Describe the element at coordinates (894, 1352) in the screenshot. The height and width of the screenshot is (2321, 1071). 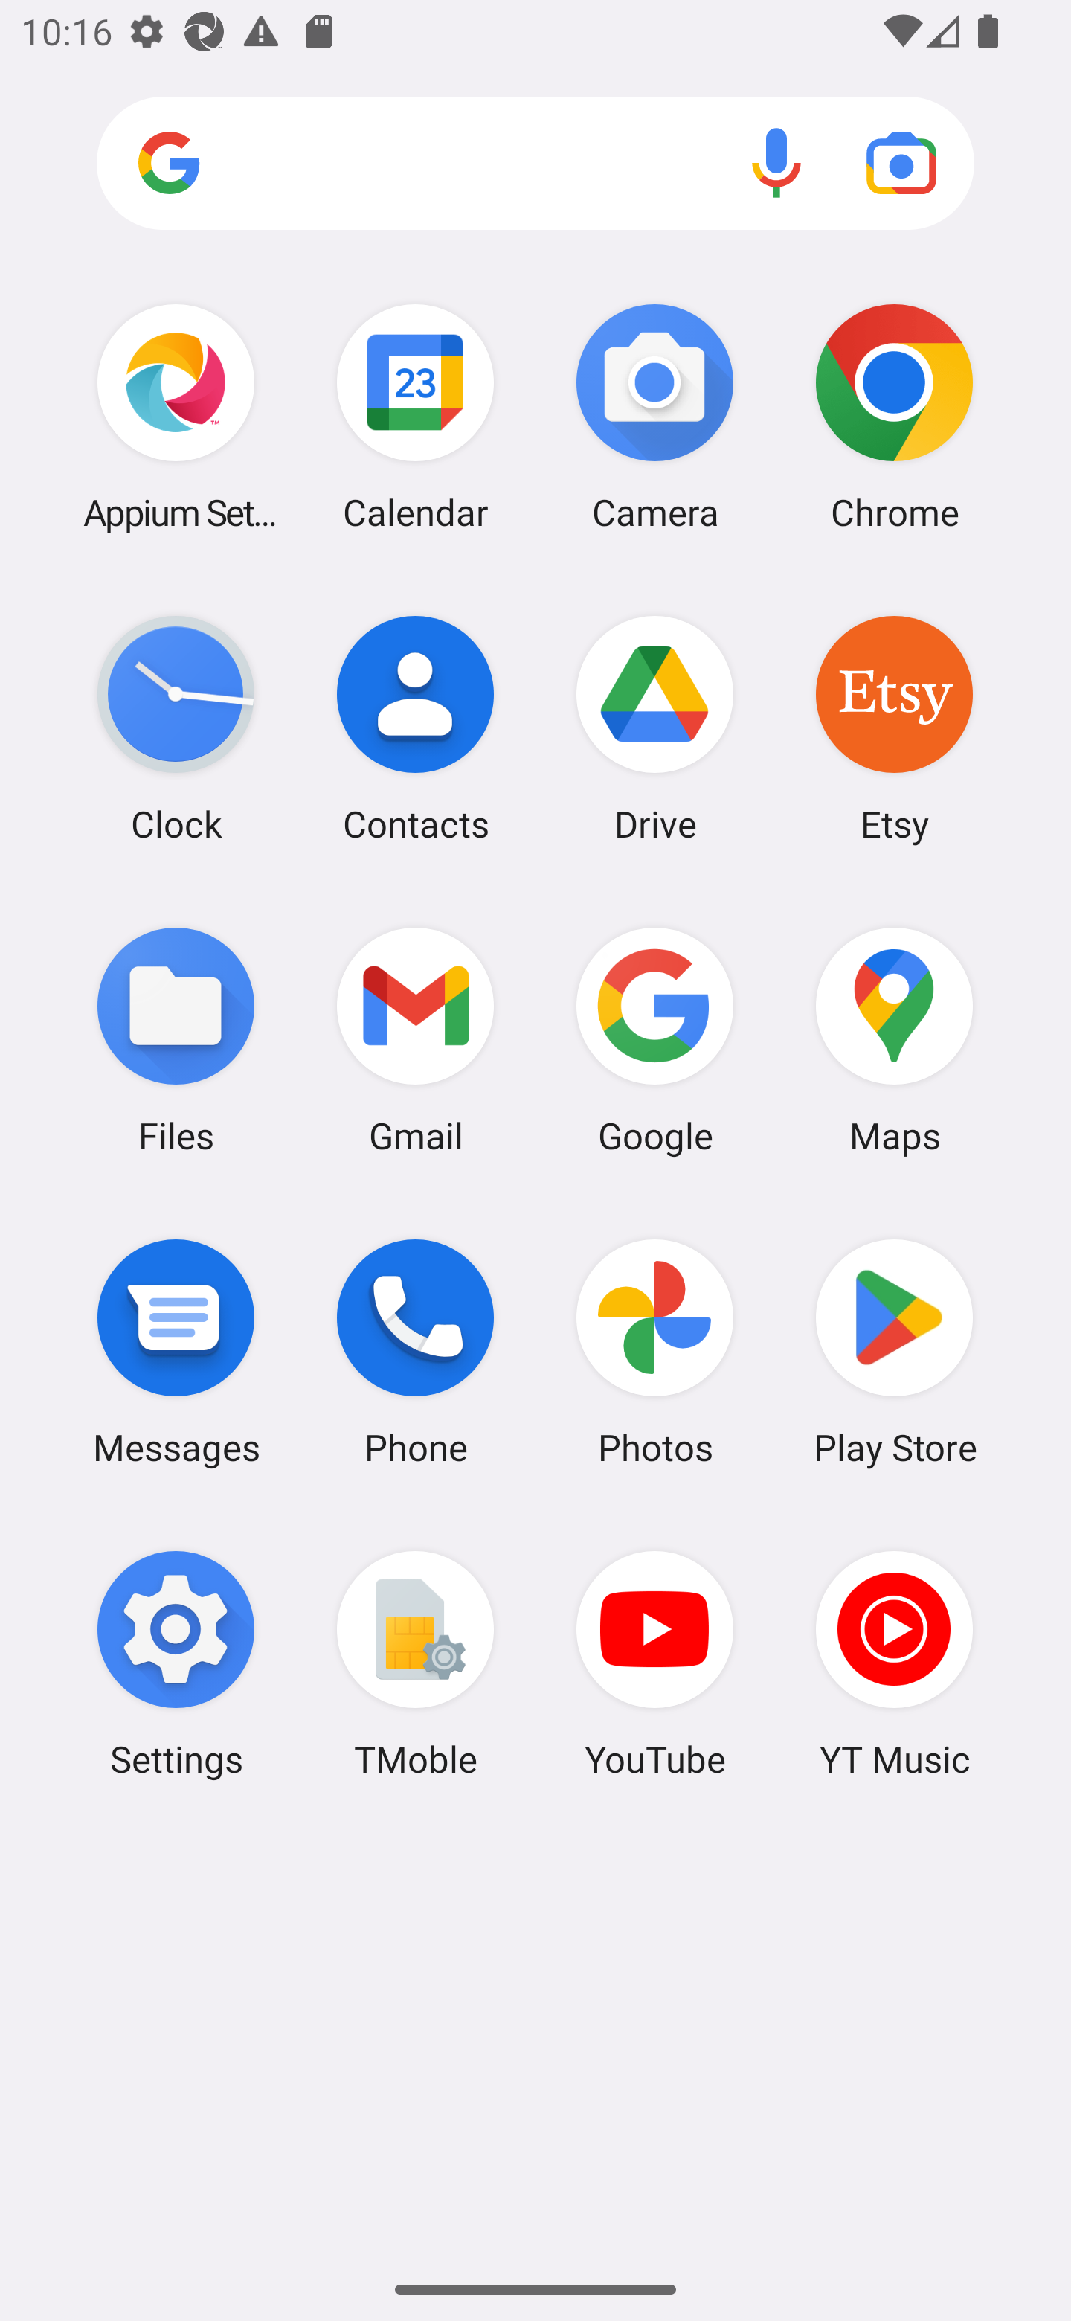
I see `Play Store` at that location.